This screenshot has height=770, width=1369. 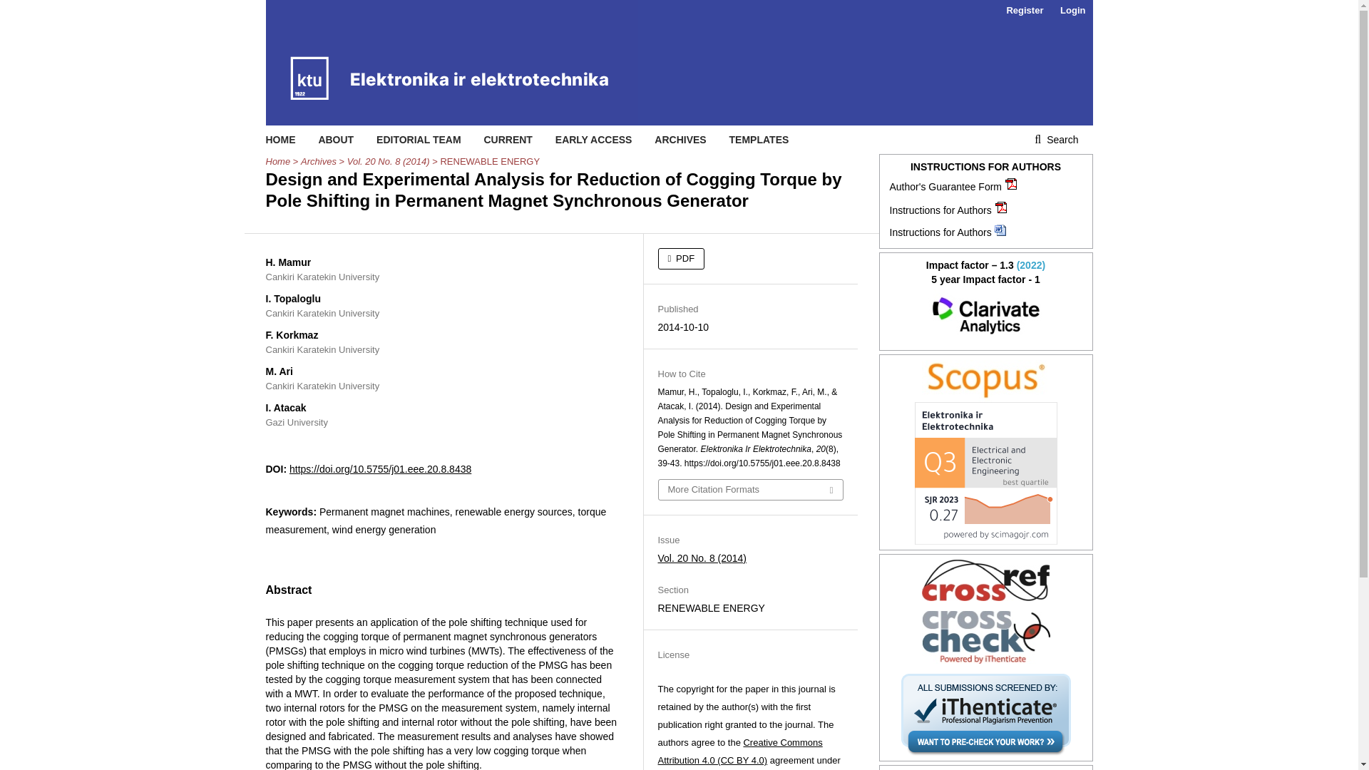 I want to click on Home, so click(x=278, y=161).